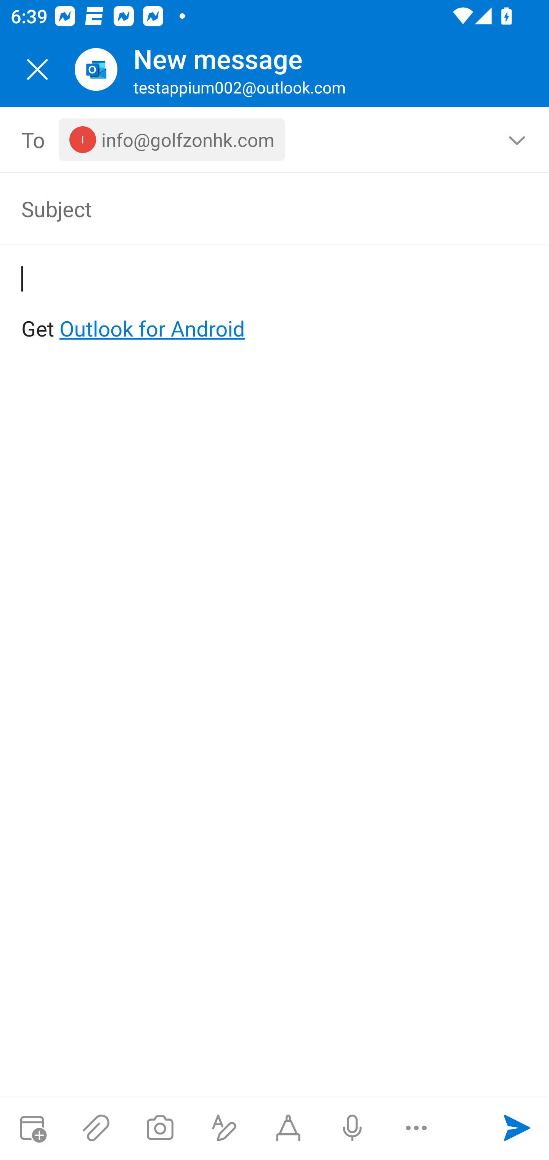  What do you see at coordinates (288, 1128) in the screenshot?
I see `Start Ink compose` at bounding box center [288, 1128].